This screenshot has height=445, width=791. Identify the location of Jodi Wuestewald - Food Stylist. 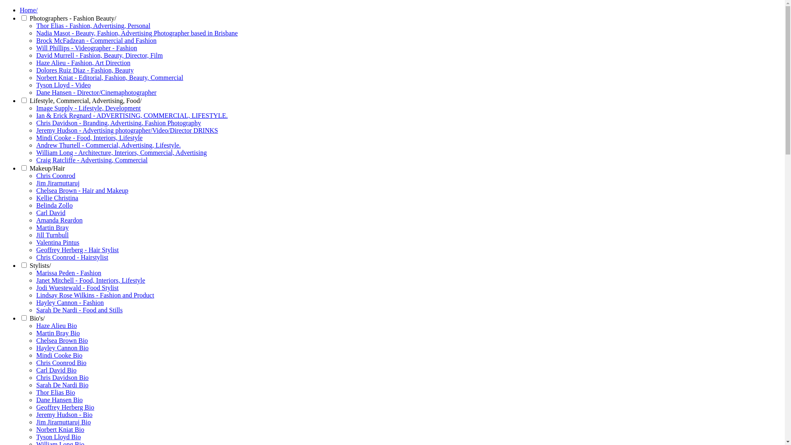
(77, 288).